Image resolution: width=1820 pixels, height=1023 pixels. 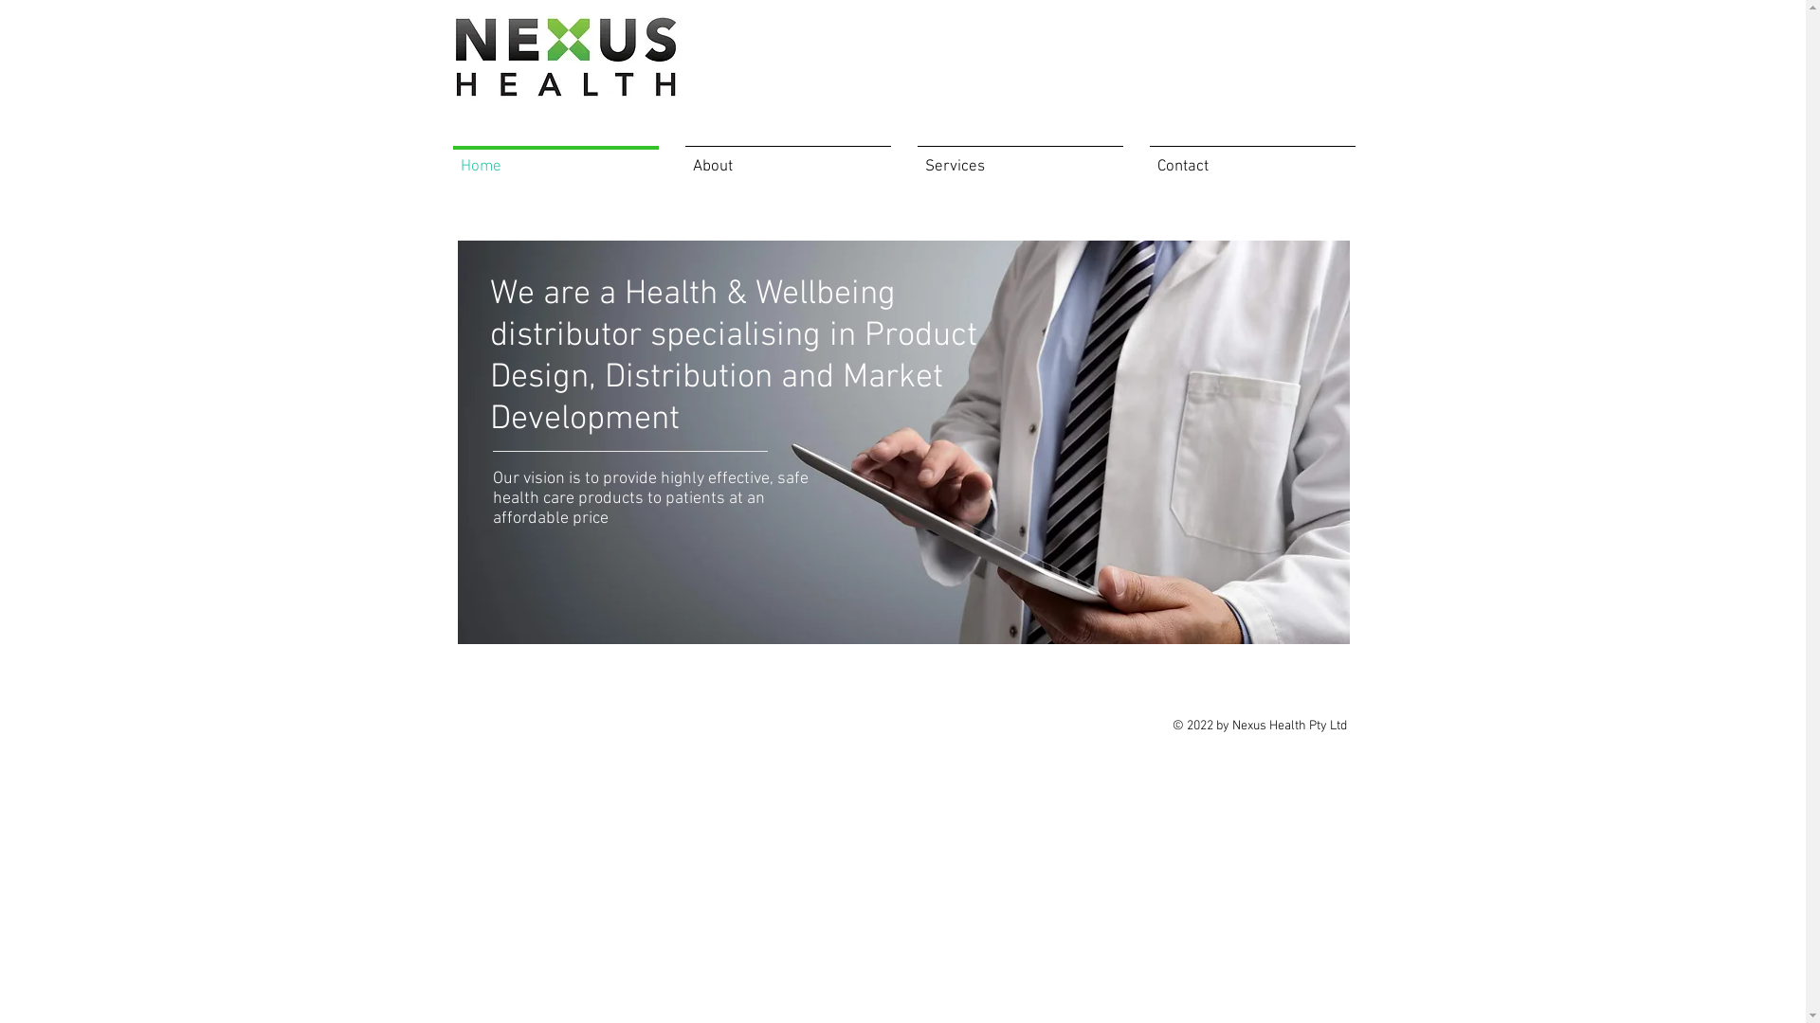 What do you see at coordinates (555, 159) in the screenshot?
I see `Home` at bounding box center [555, 159].